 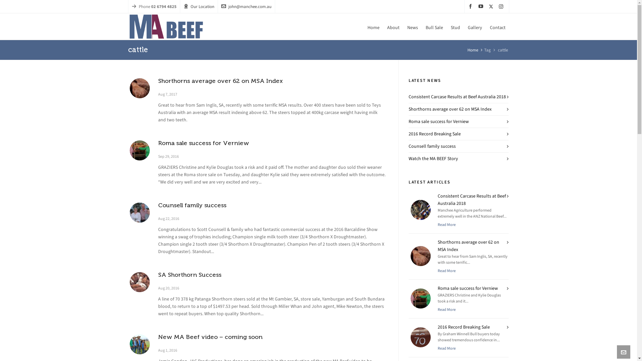 What do you see at coordinates (498, 27) in the screenshot?
I see `Contact` at bounding box center [498, 27].